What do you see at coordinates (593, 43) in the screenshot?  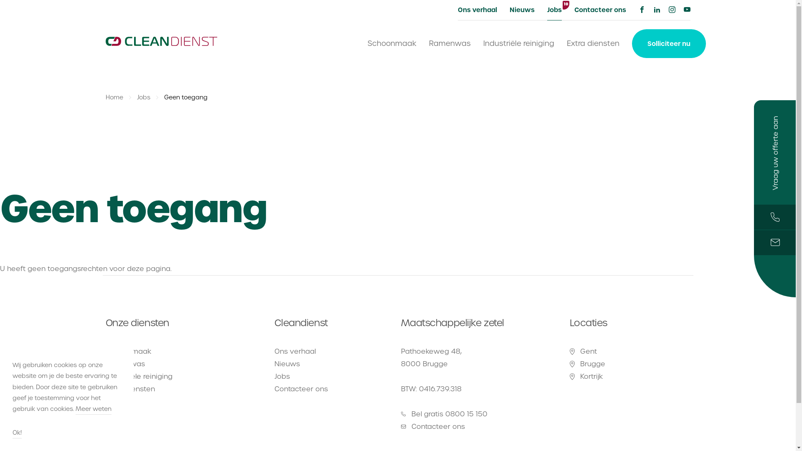 I see `Extra diensten` at bounding box center [593, 43].